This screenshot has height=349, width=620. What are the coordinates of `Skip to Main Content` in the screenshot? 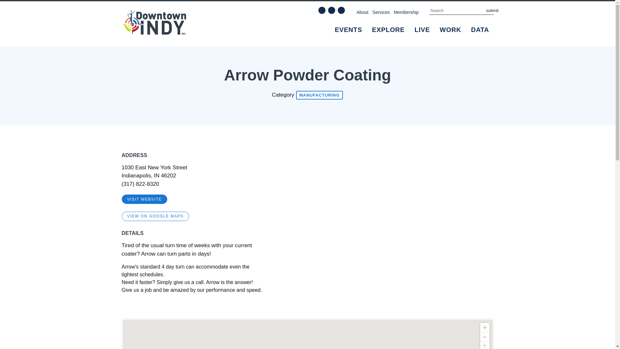 It's located at (24, 4).